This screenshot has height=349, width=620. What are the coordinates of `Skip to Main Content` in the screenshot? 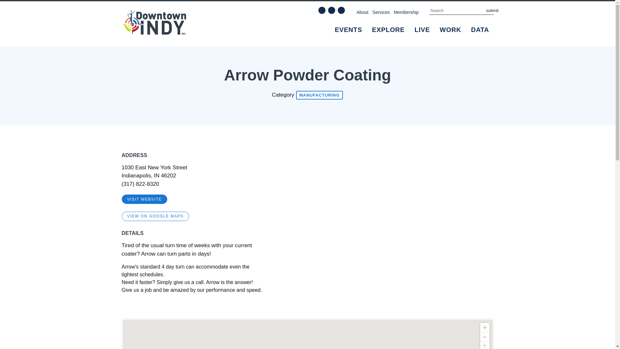 It's located at (24, 4).